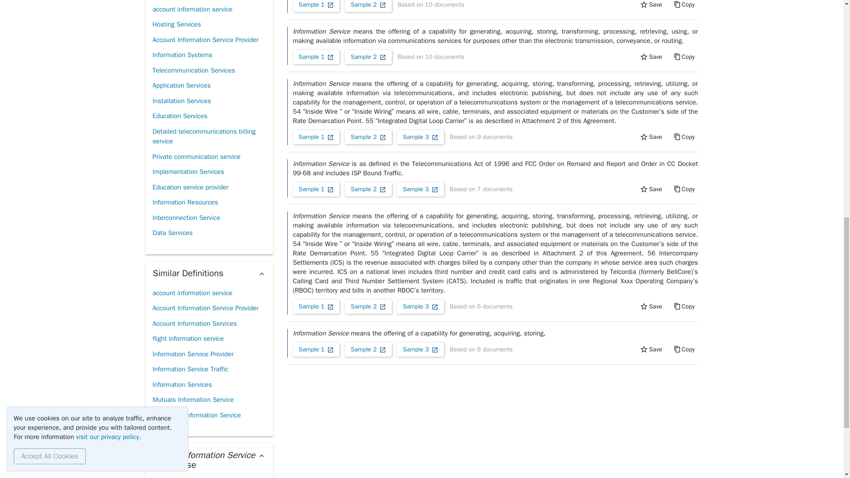  I want to click on Telecommunication Services, so click(193, 70).